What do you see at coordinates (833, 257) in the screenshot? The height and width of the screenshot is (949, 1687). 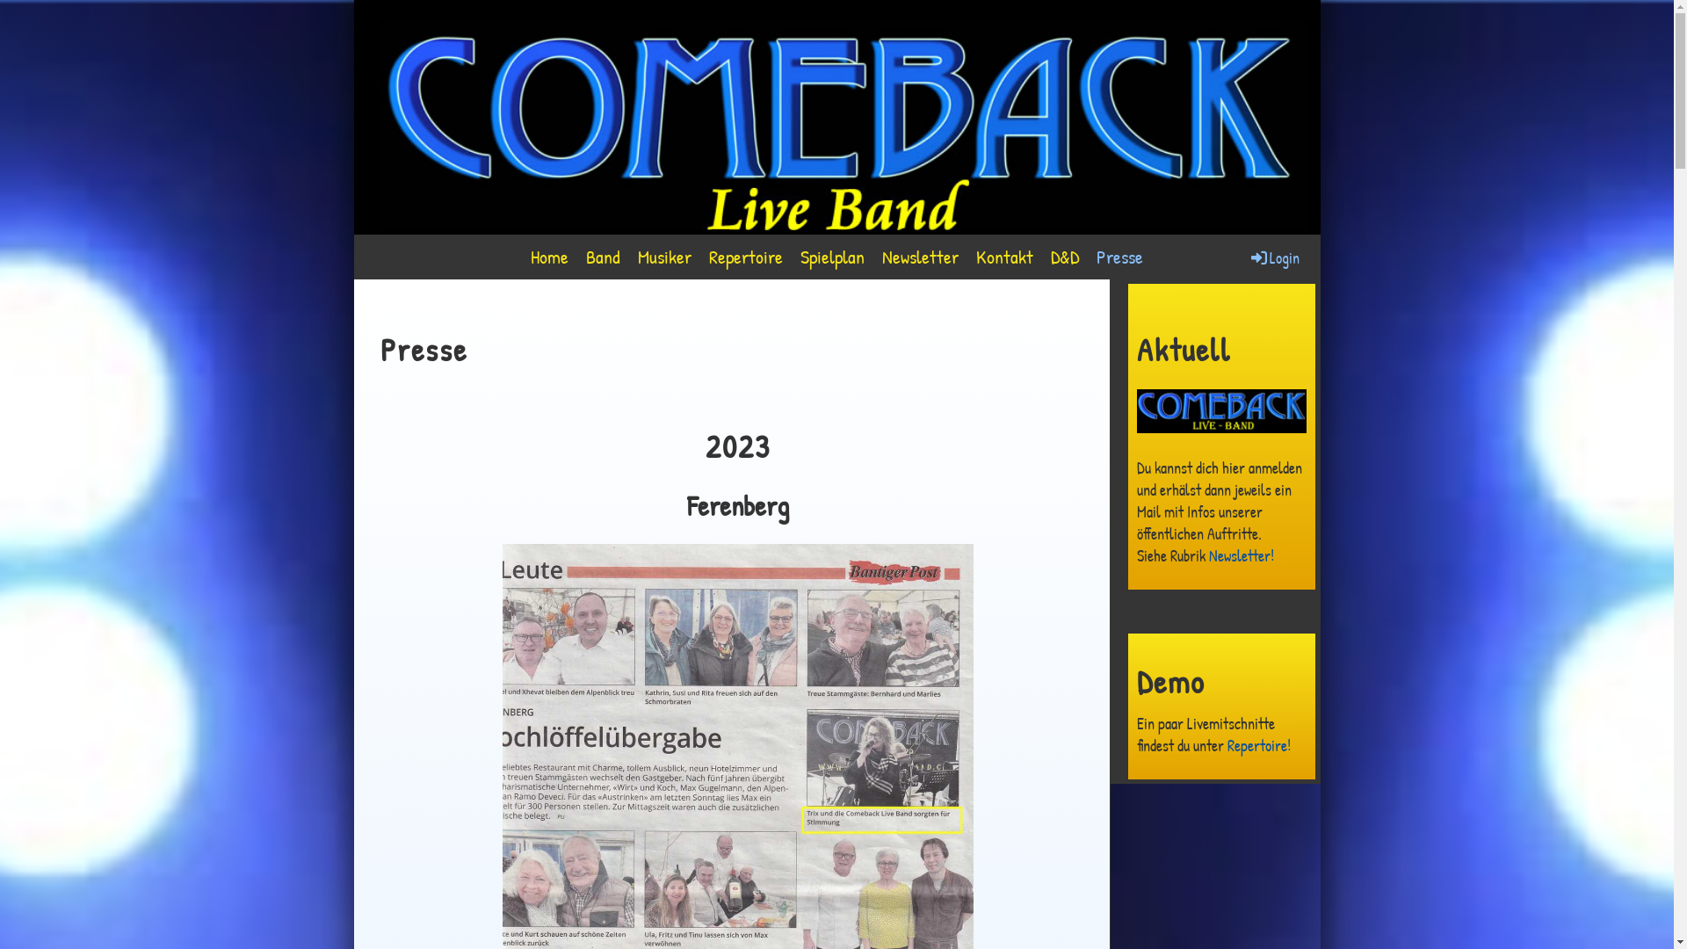 I see `Spielplan` at bounding box center [833, 257].